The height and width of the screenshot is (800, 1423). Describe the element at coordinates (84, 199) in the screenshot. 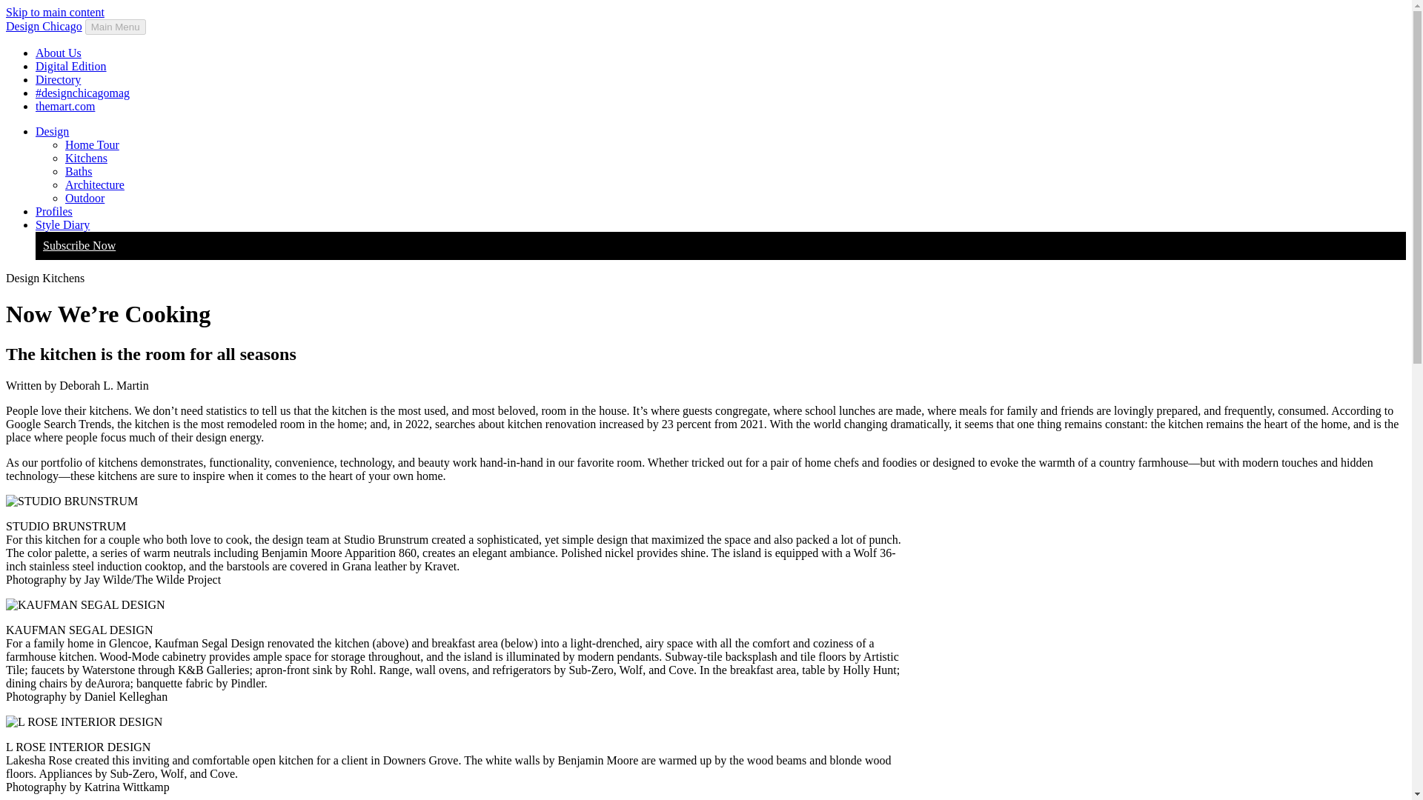

I see `Outdoor` at that location.